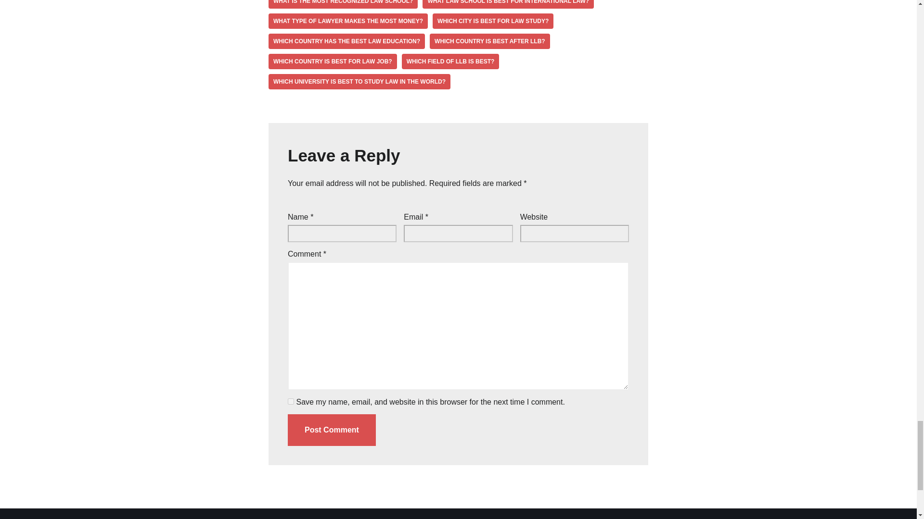 The image size is (924, 519). Describe the element at coordinates (332, 430) in the screenshot. I see `Post Comment` at that location.